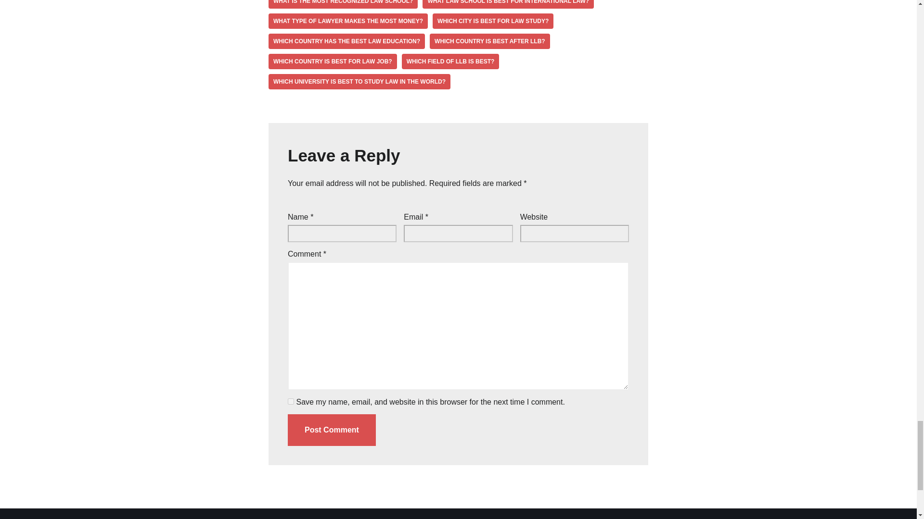 The image size is (924, 519). Describe the element at coordinates (332, 430) in the screenshot. I see `Post Comment` at that location.